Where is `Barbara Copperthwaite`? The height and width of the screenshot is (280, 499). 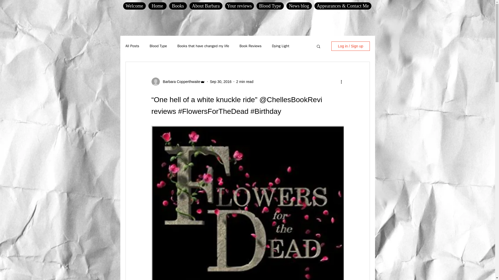
Barbara Copperthwaite is located at coordinates (180, 81).